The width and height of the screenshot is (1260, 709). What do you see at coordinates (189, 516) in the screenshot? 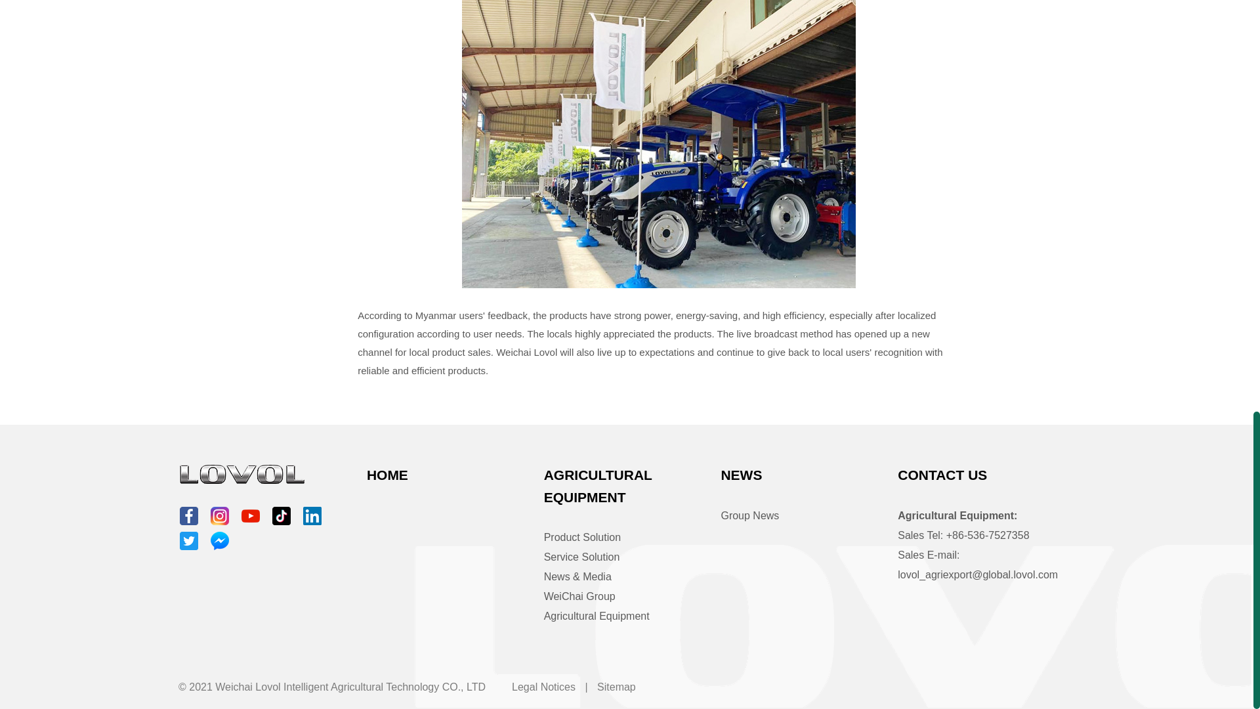
I see `share to facebook` at bounding box center [189, 516].